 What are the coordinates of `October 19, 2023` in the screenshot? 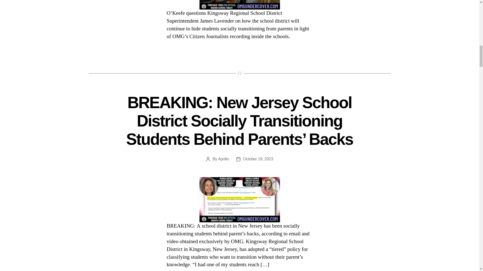 It's located at (258, 159).